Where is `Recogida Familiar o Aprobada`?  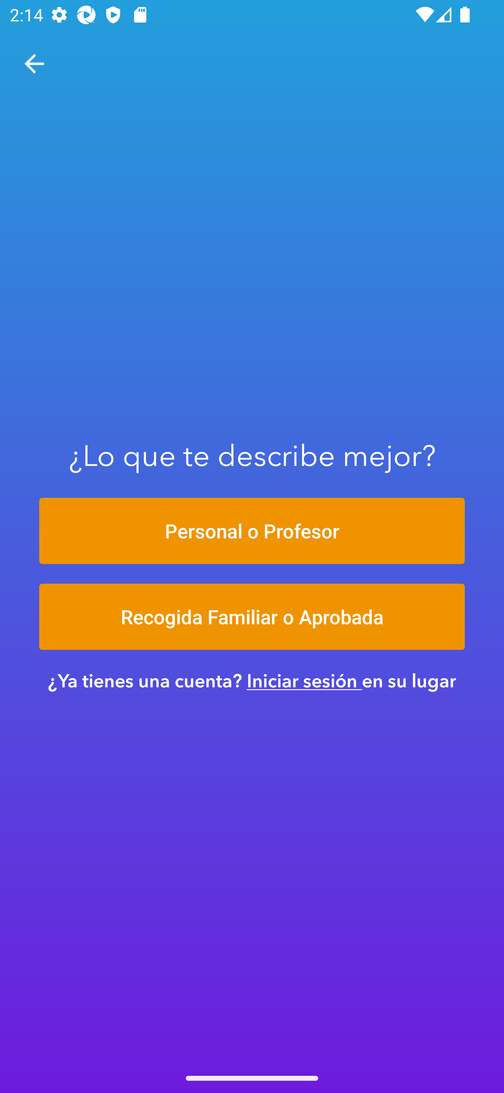 Recogida Familiar o Aprobada is located at coordinates (252, 617).